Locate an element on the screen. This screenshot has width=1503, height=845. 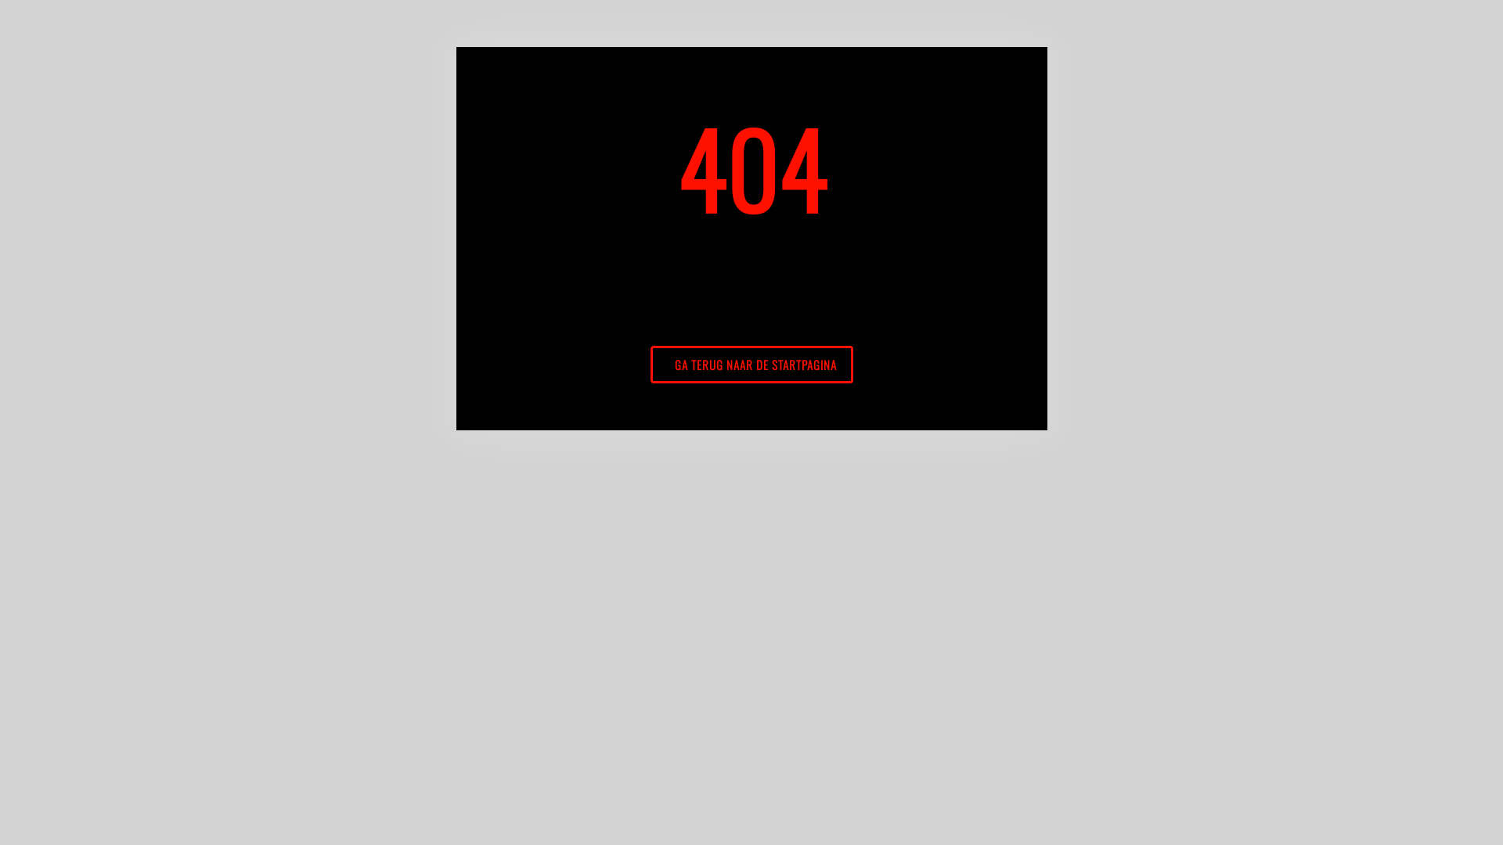
GA TERUG NAAR DE STARTPAGINA is located at coordinates (751, 365).